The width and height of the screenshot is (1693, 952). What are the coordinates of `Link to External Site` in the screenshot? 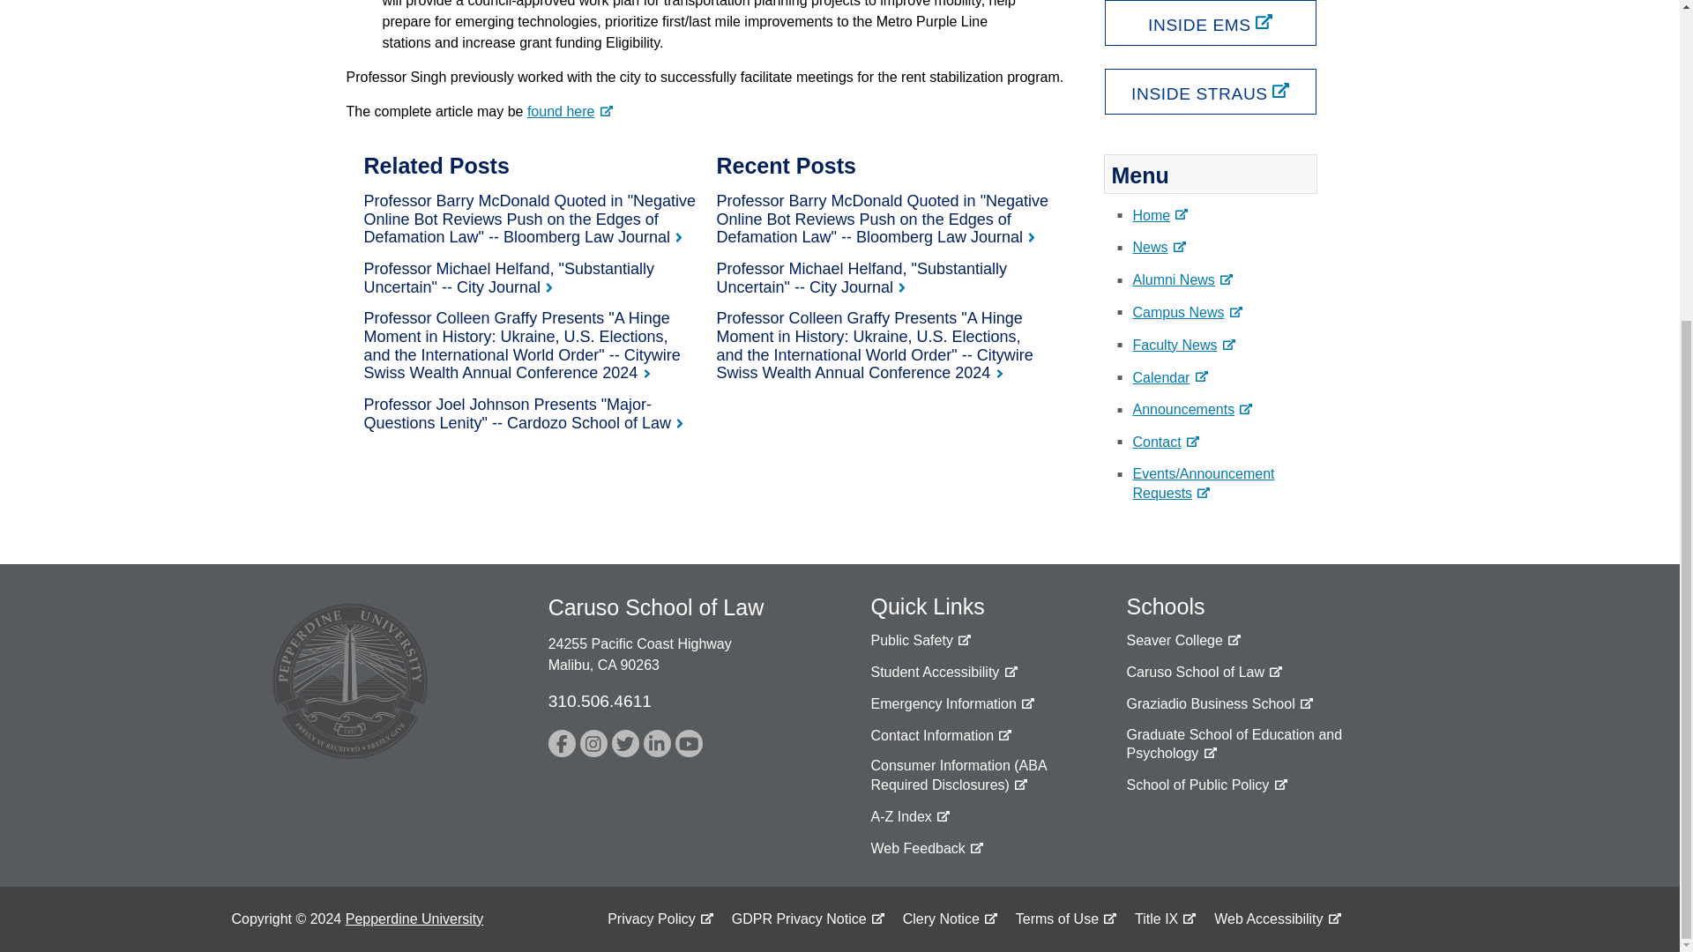 It's located at (1183, 640).